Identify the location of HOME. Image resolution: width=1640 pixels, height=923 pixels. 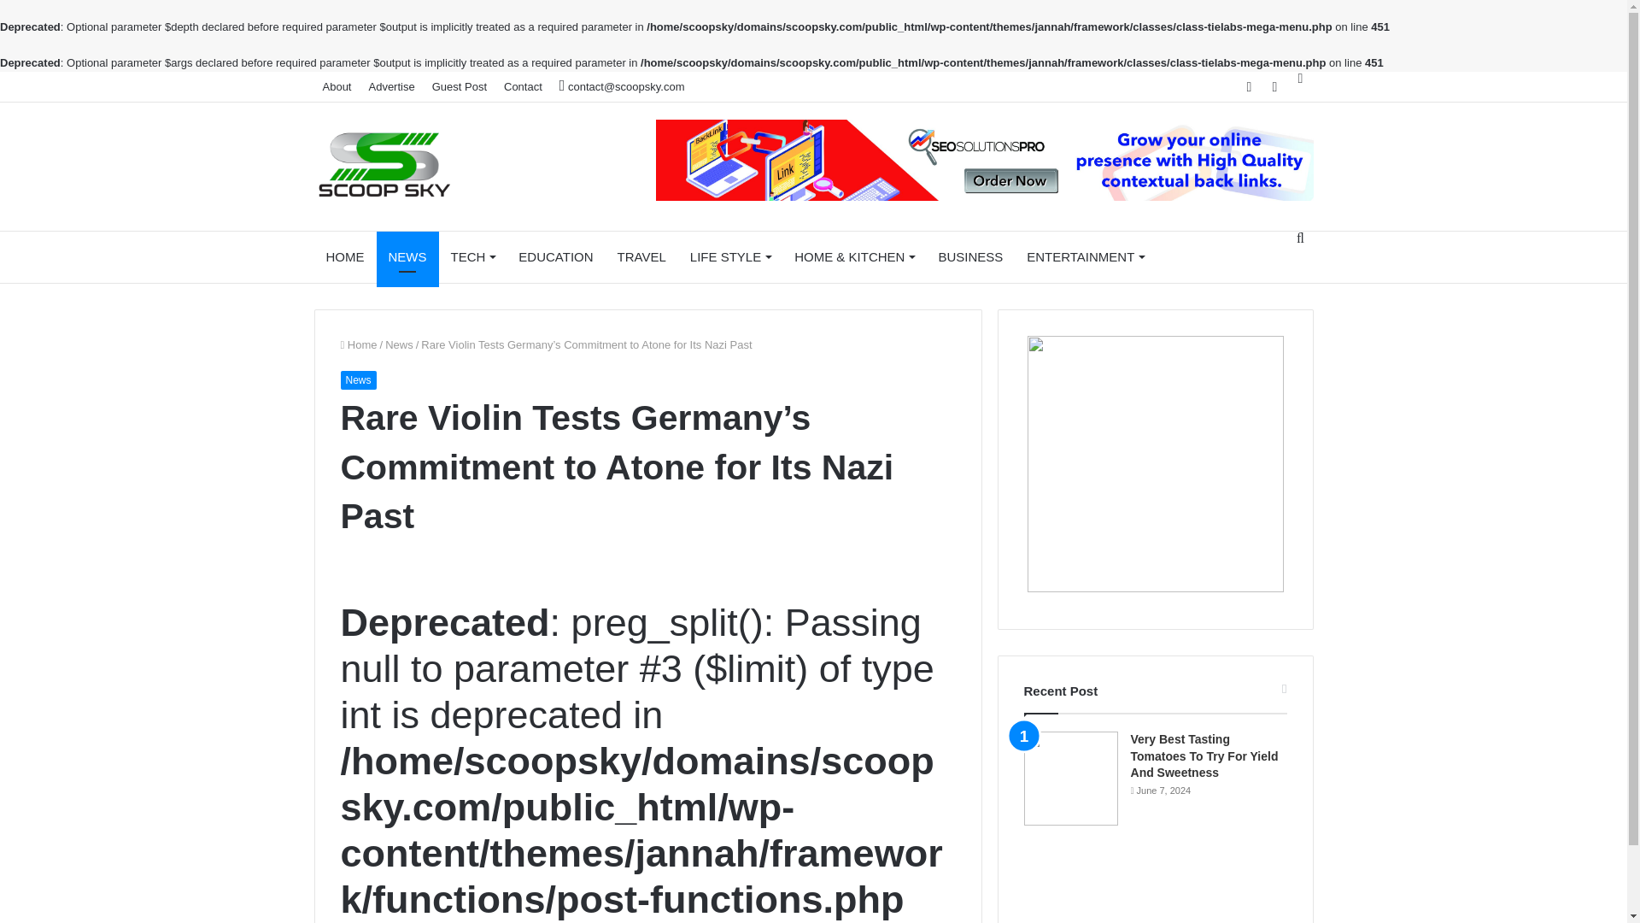
(345, 256).